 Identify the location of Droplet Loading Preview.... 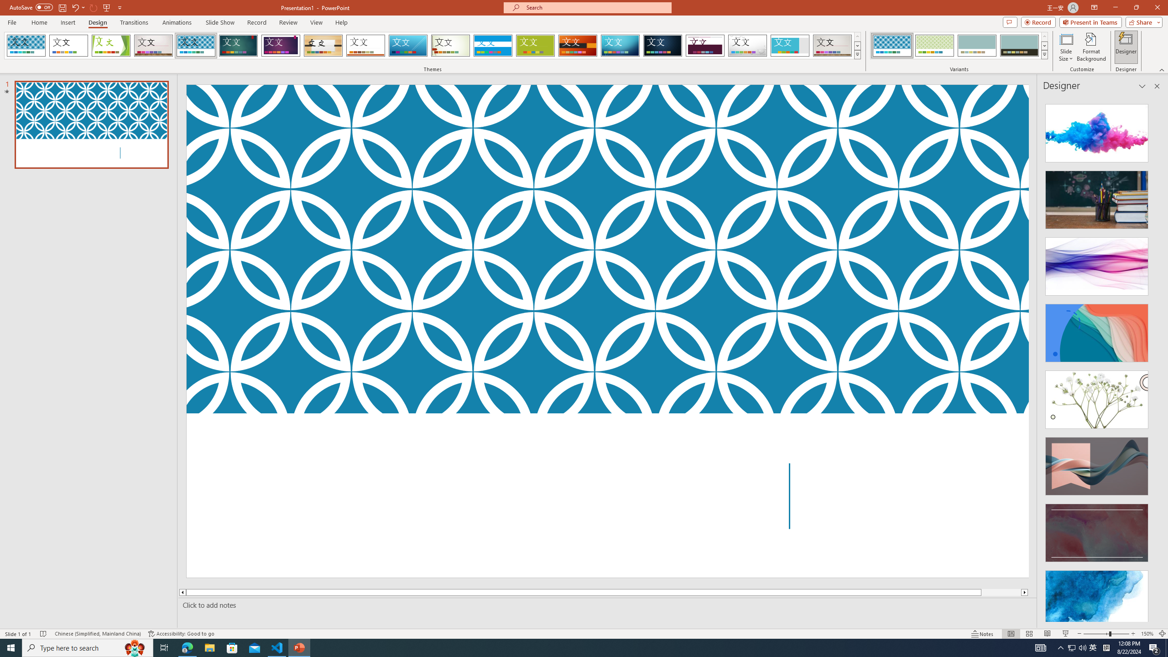
(747, 46).